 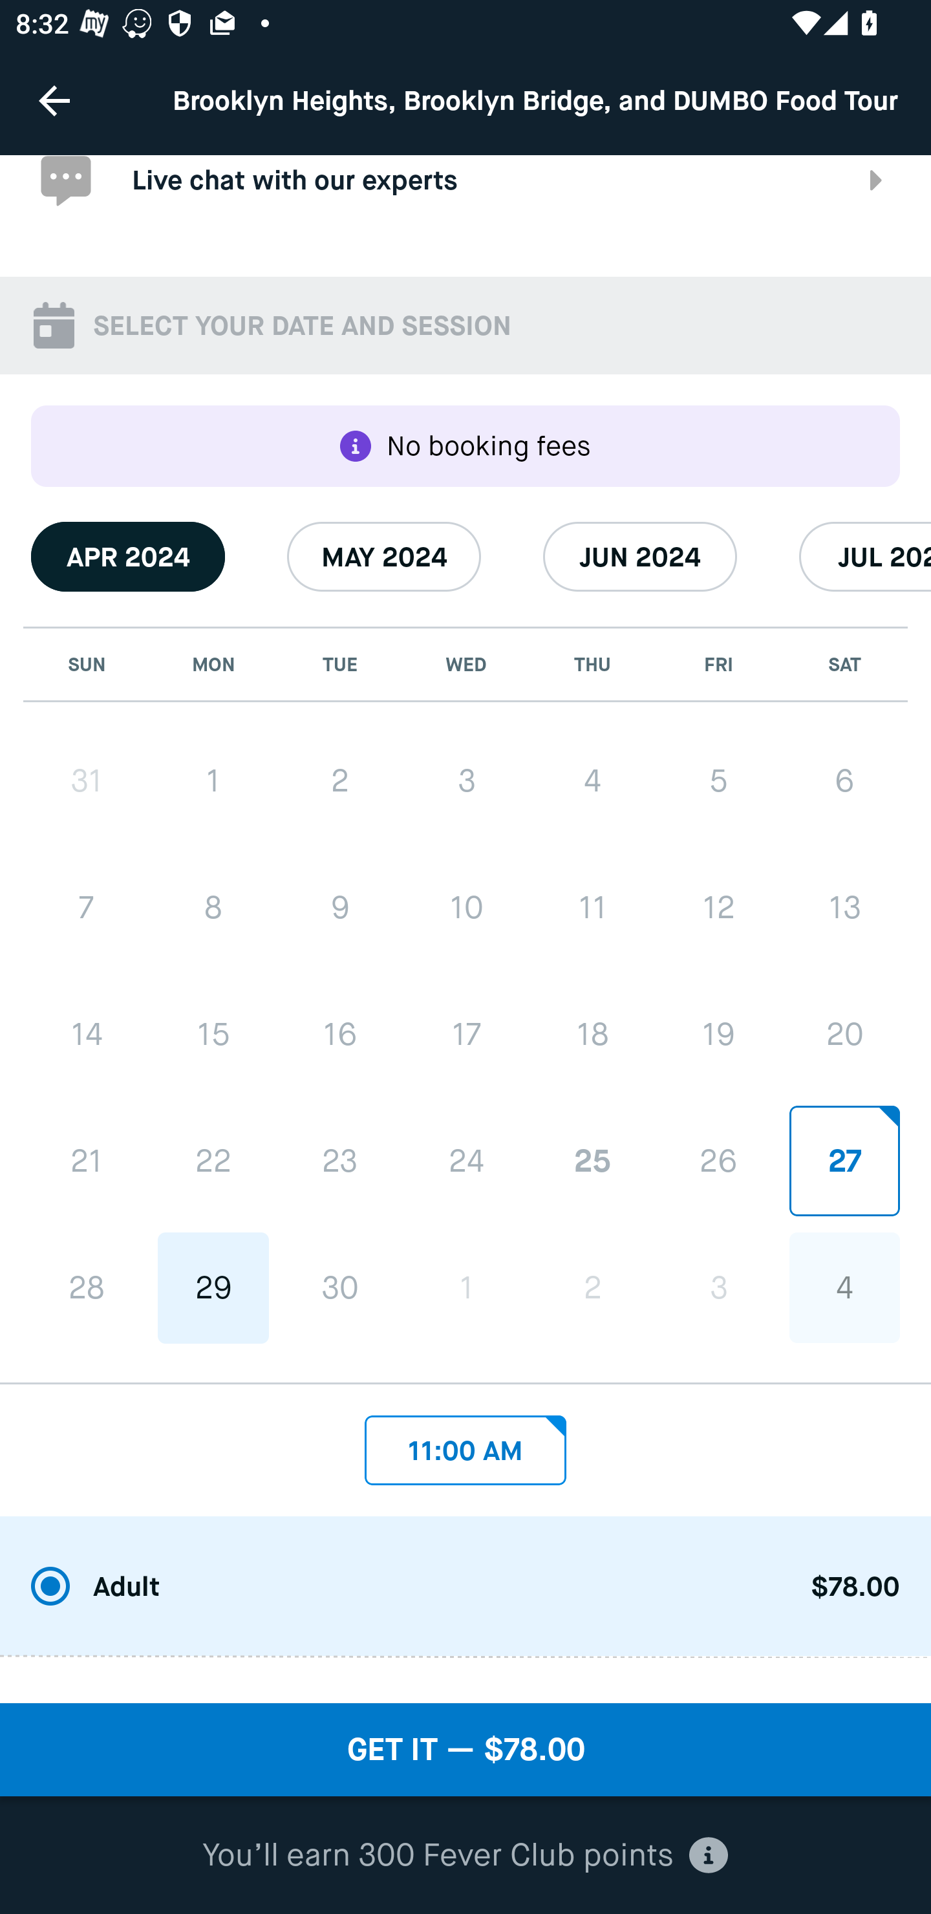 What do you see at coordinates (844, 1160) in the screenshot?
I see `27` at bounding box center [844, 1160].